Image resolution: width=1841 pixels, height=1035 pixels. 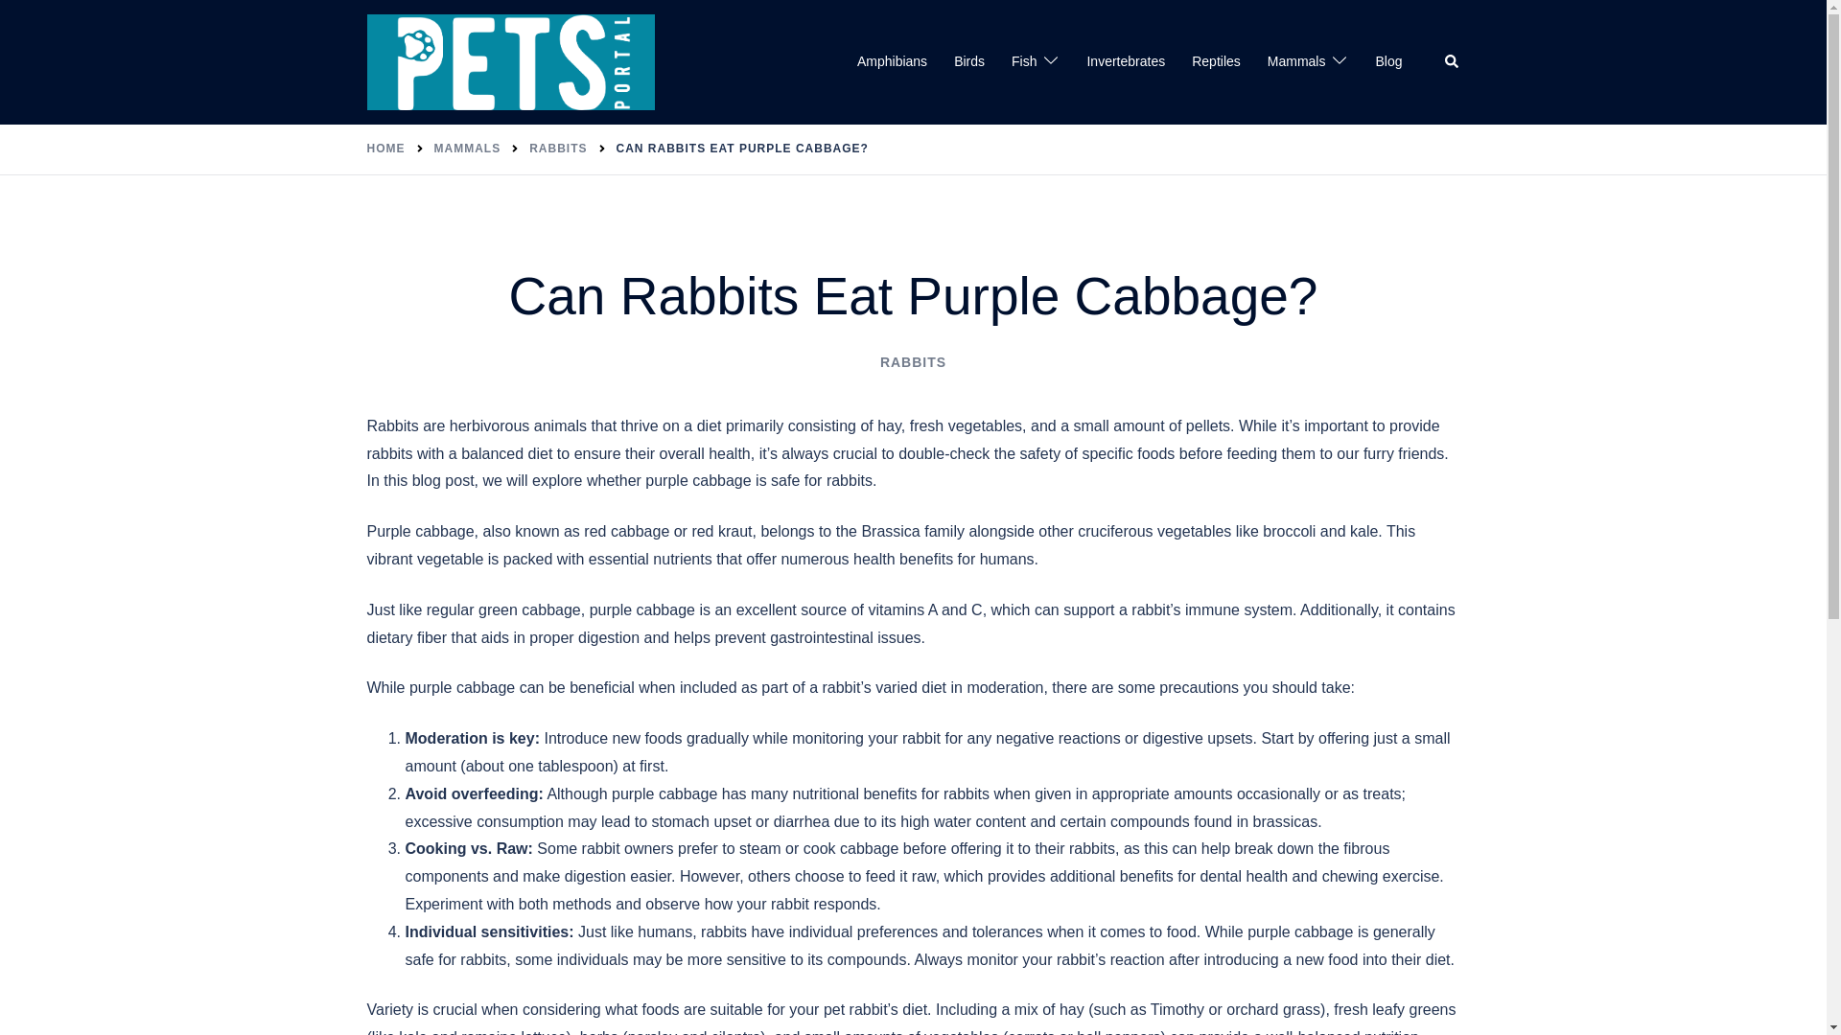 I want to click on Amphibians, so click(x=892, y=61).